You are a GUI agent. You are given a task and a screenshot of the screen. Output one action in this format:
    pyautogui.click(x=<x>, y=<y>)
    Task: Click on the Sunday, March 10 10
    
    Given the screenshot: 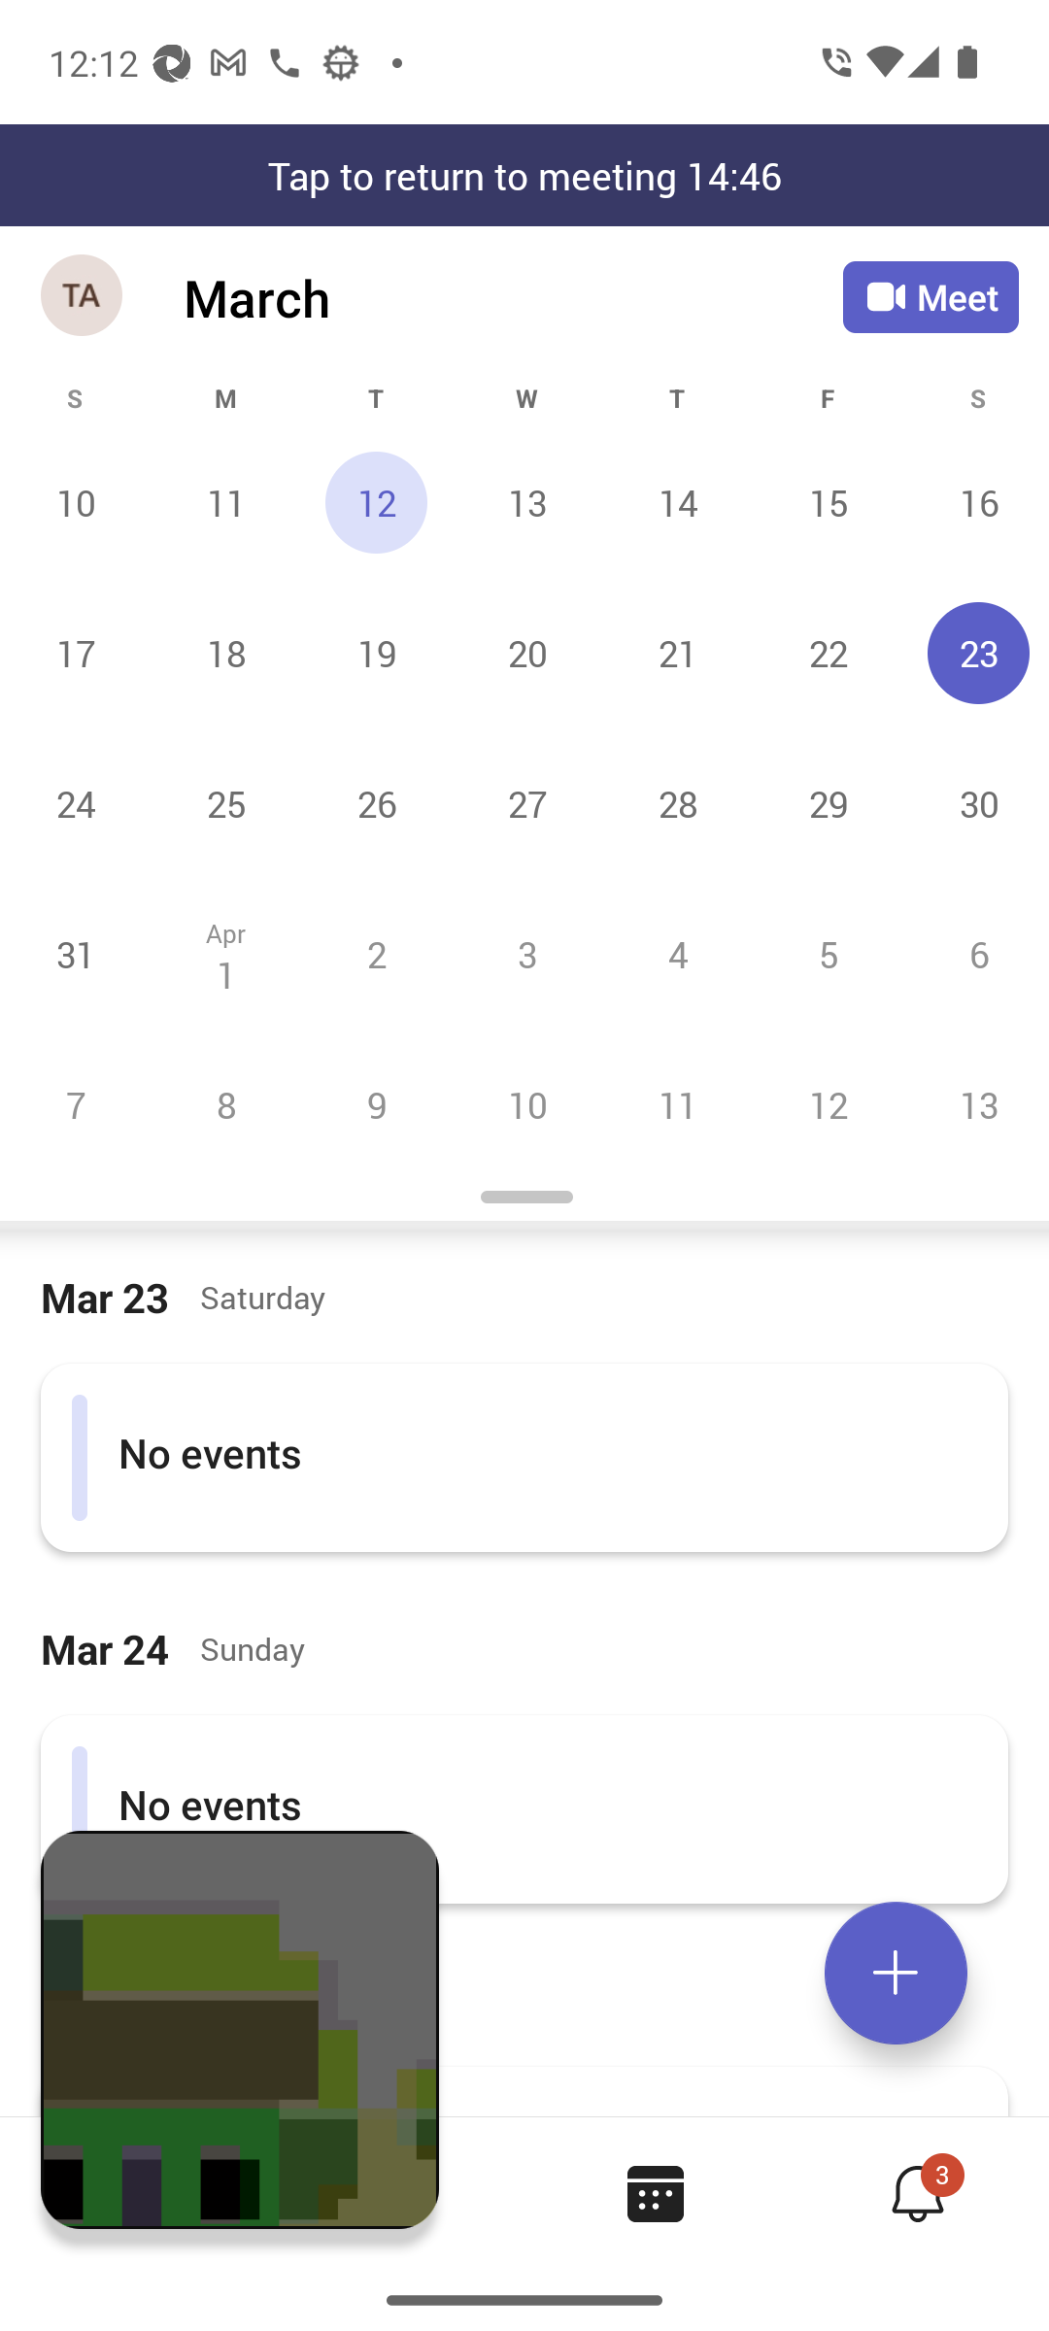 What is the action you would take?
    pyautogui.click(x=76, y=502)
    